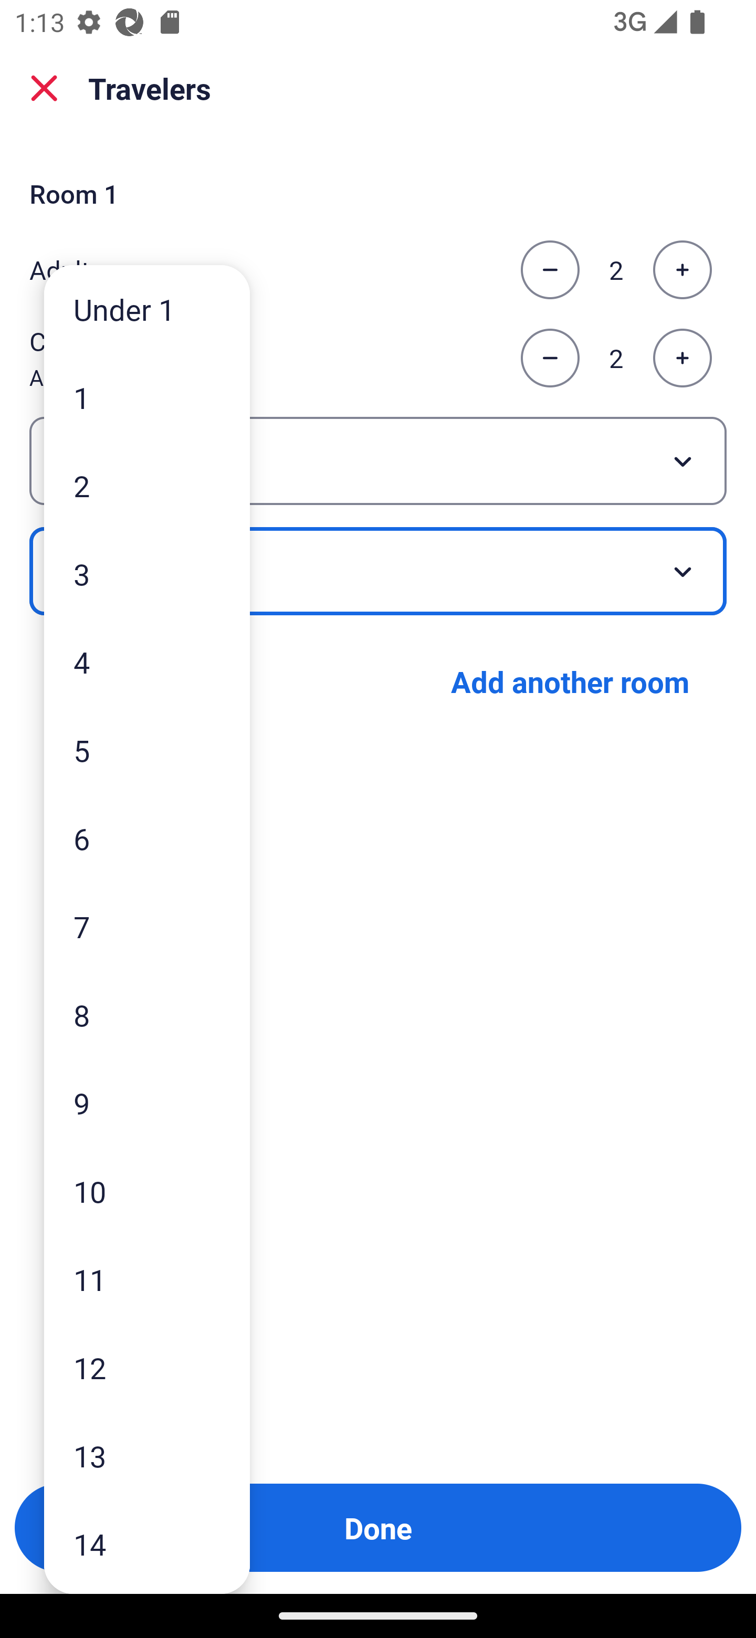 This screenshot has height=1638, width=756. Describe the element at coordinates (147, 661) in the screenshot. I see `4` at that location.